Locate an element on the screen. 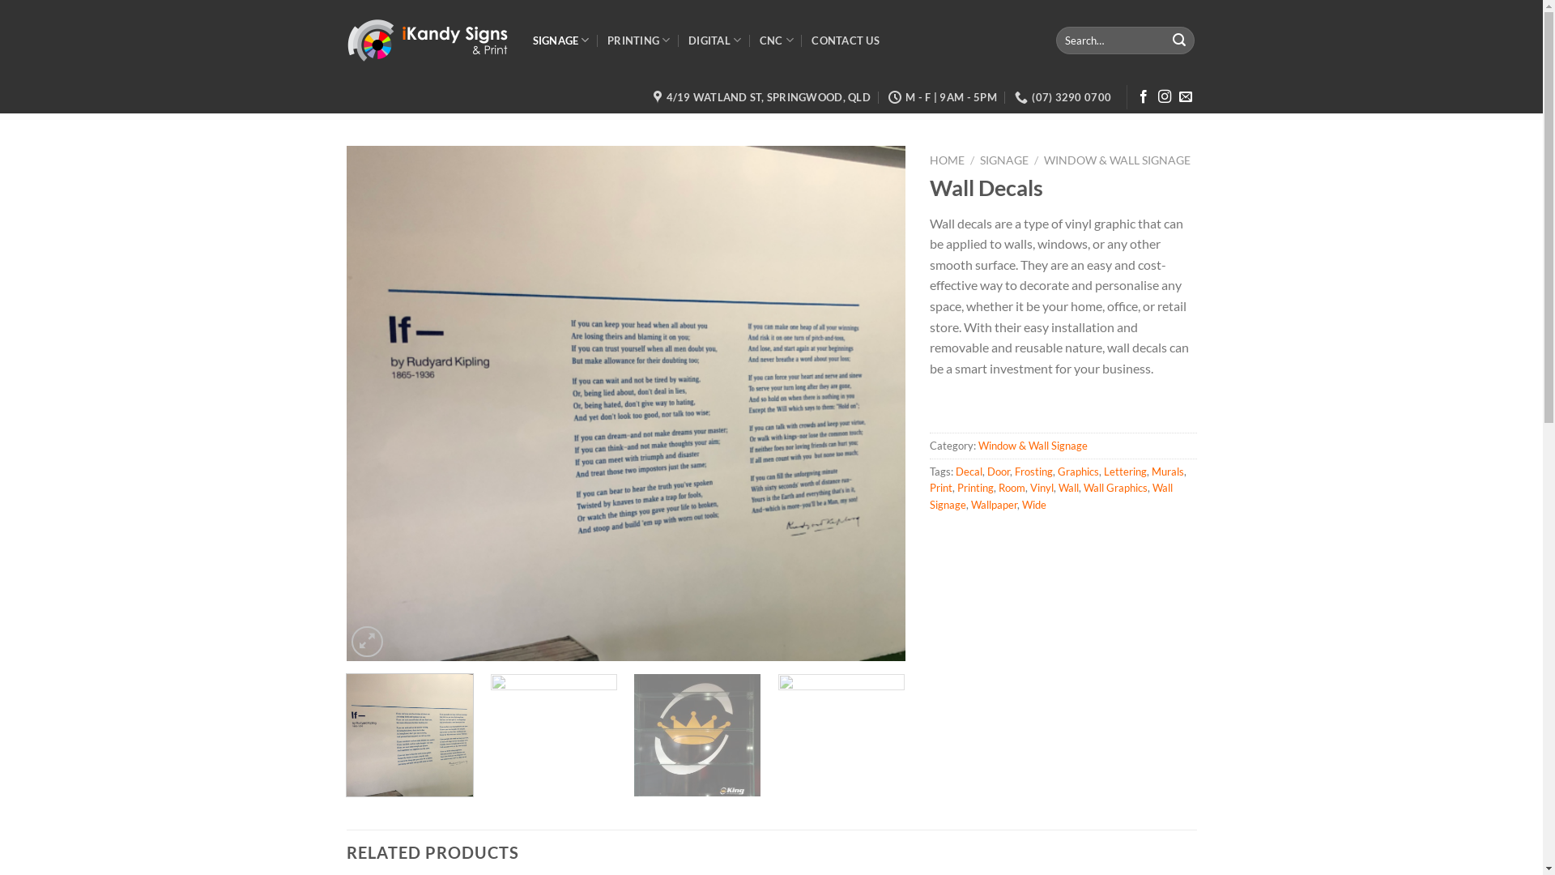 The width and height of the screenshot is (1555, 875). Frosting is located at coordinates (1033, 472).